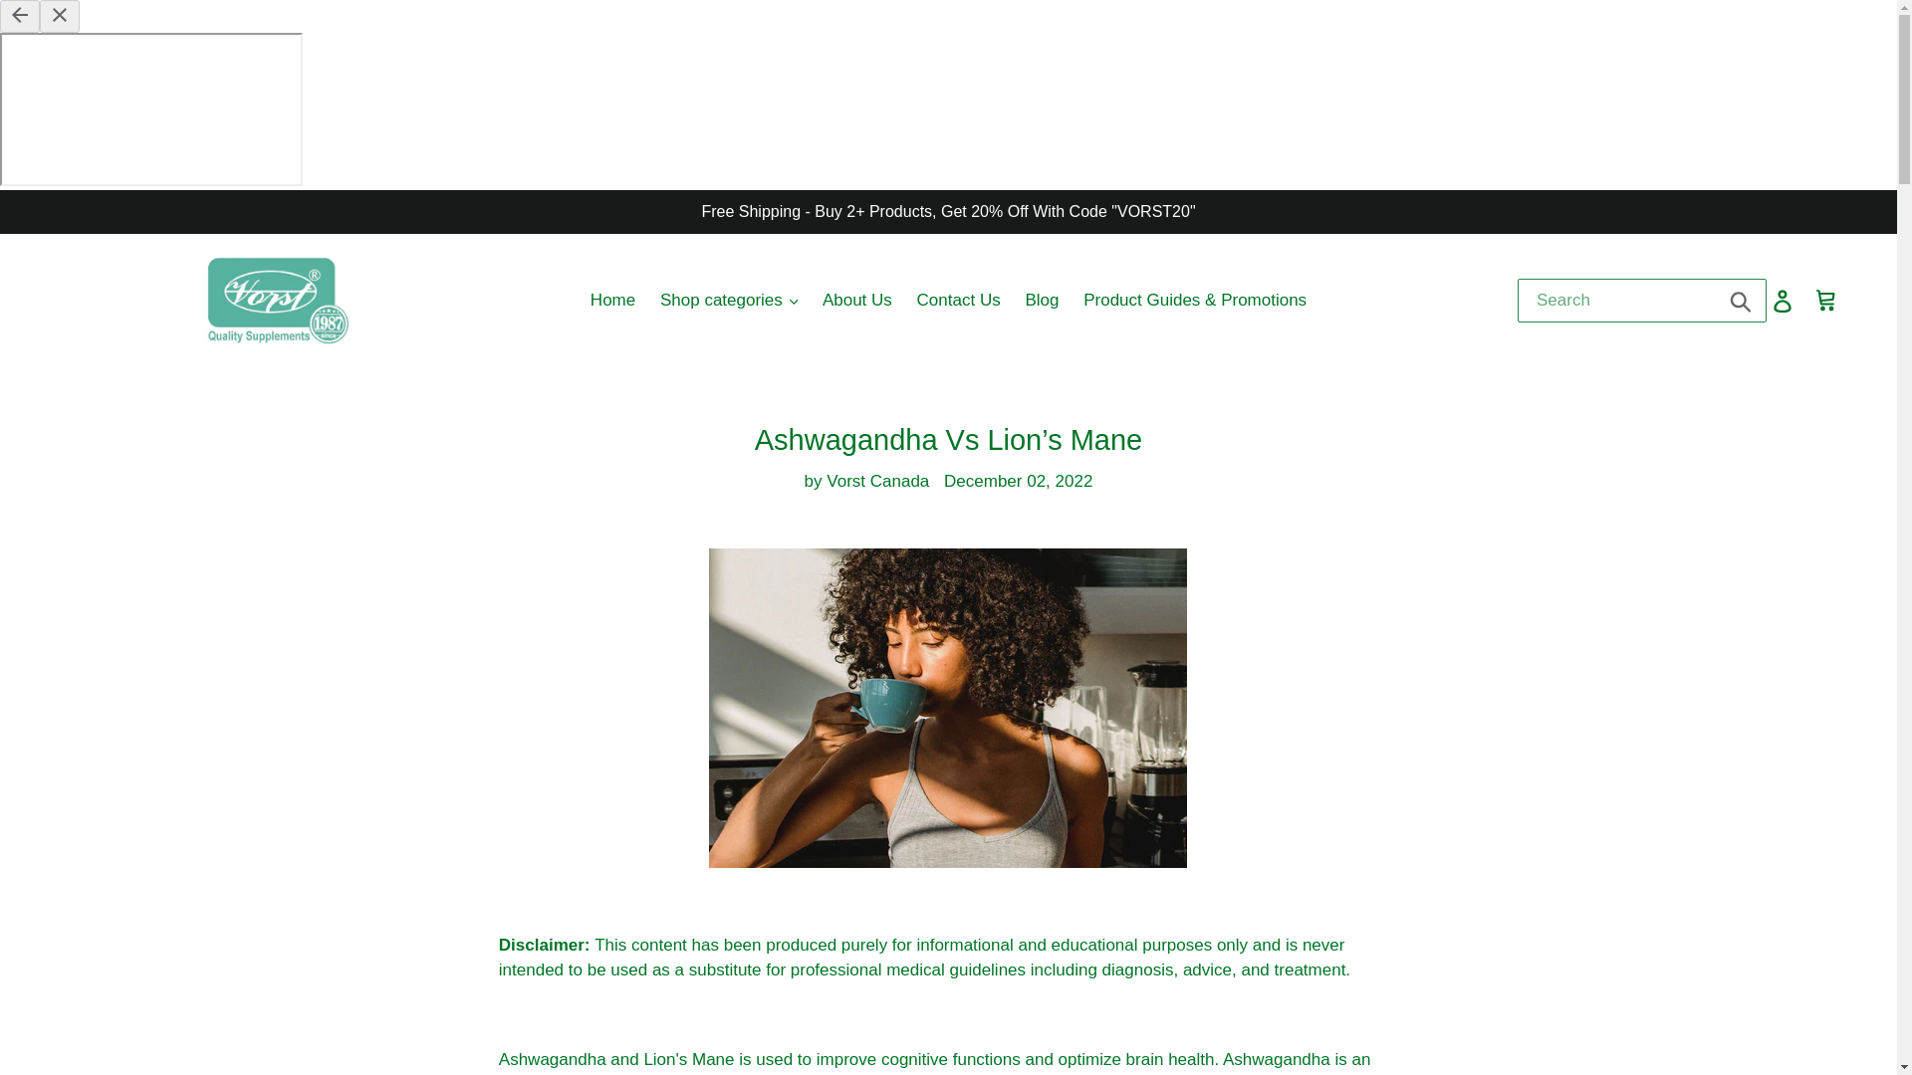  I want to click on Cart, so click(1828, 301).